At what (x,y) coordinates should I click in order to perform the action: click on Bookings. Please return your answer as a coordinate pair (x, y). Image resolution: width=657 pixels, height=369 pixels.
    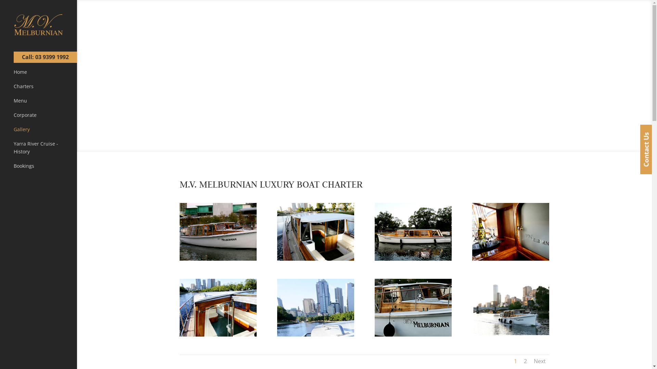
    Looking at the image, I should click on (45, 169).